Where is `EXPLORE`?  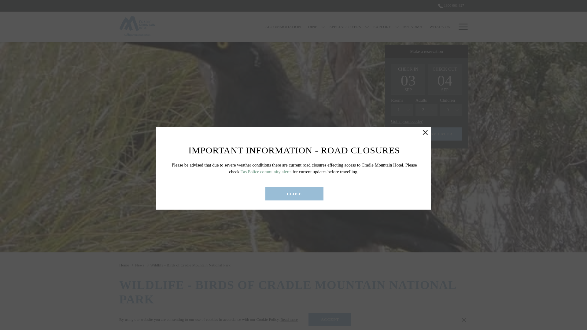 EXPLORE is located at coordinates (382, 27).